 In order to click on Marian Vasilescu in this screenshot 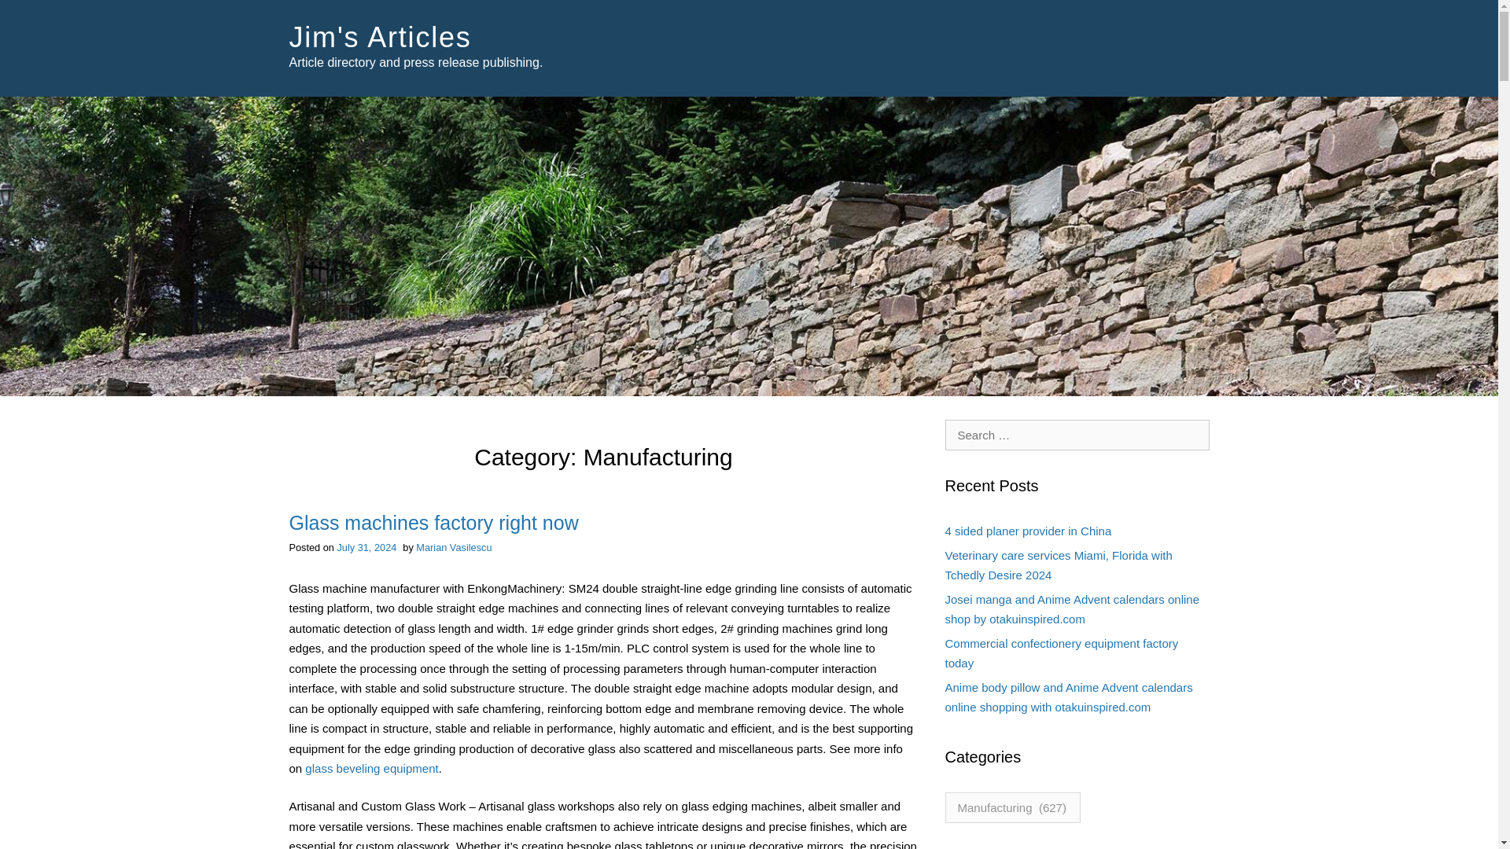, I will do `click(454, 547)`.